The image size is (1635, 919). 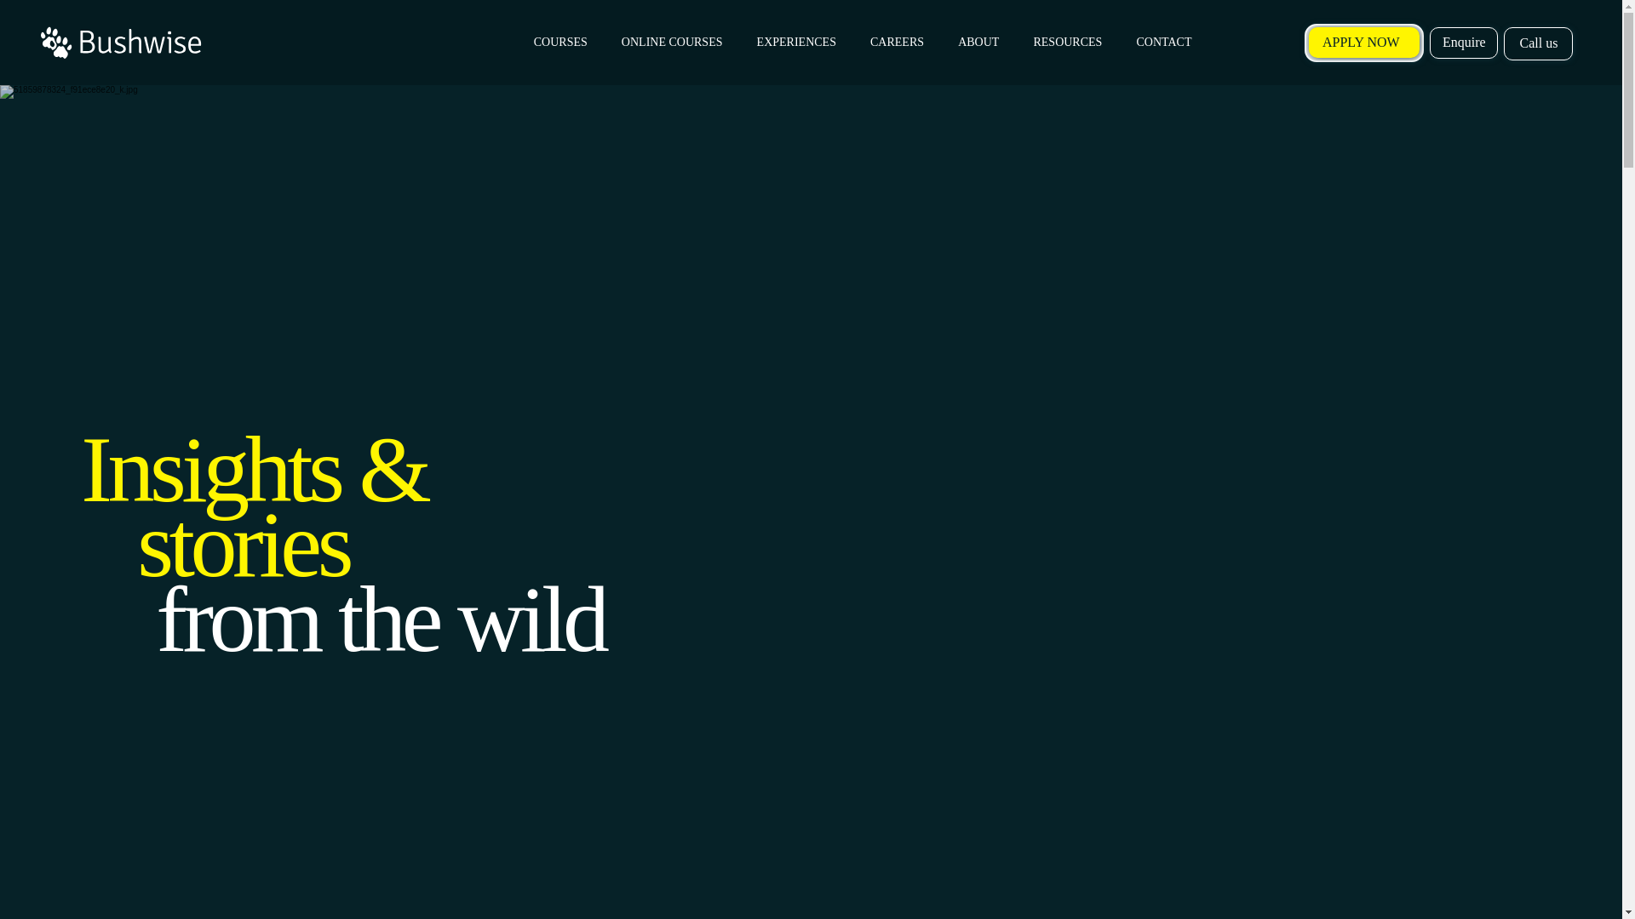 What do you see at coordinates (560, 43) in the screenshot?
I see `COURSES` at bounding box center [560, 43].